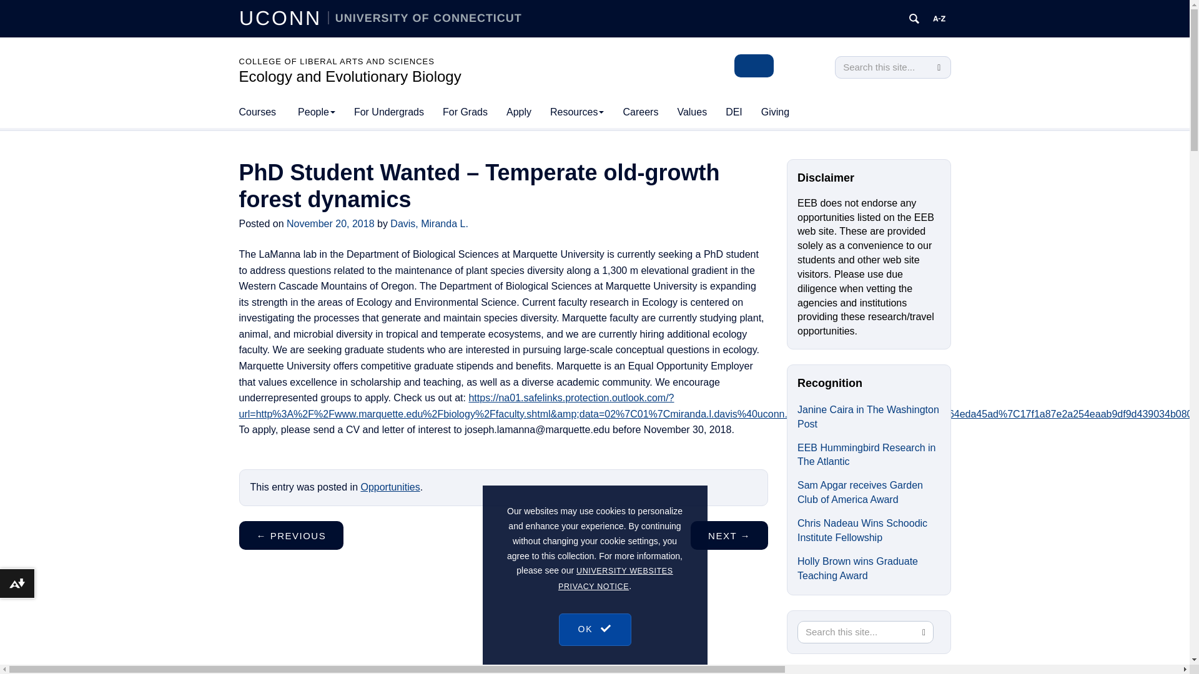 This screenshot has height=674, width=1199. I want to click on COLLEGE OF LIBERAL ARTS AND SCIENCES, so click(336, 61).